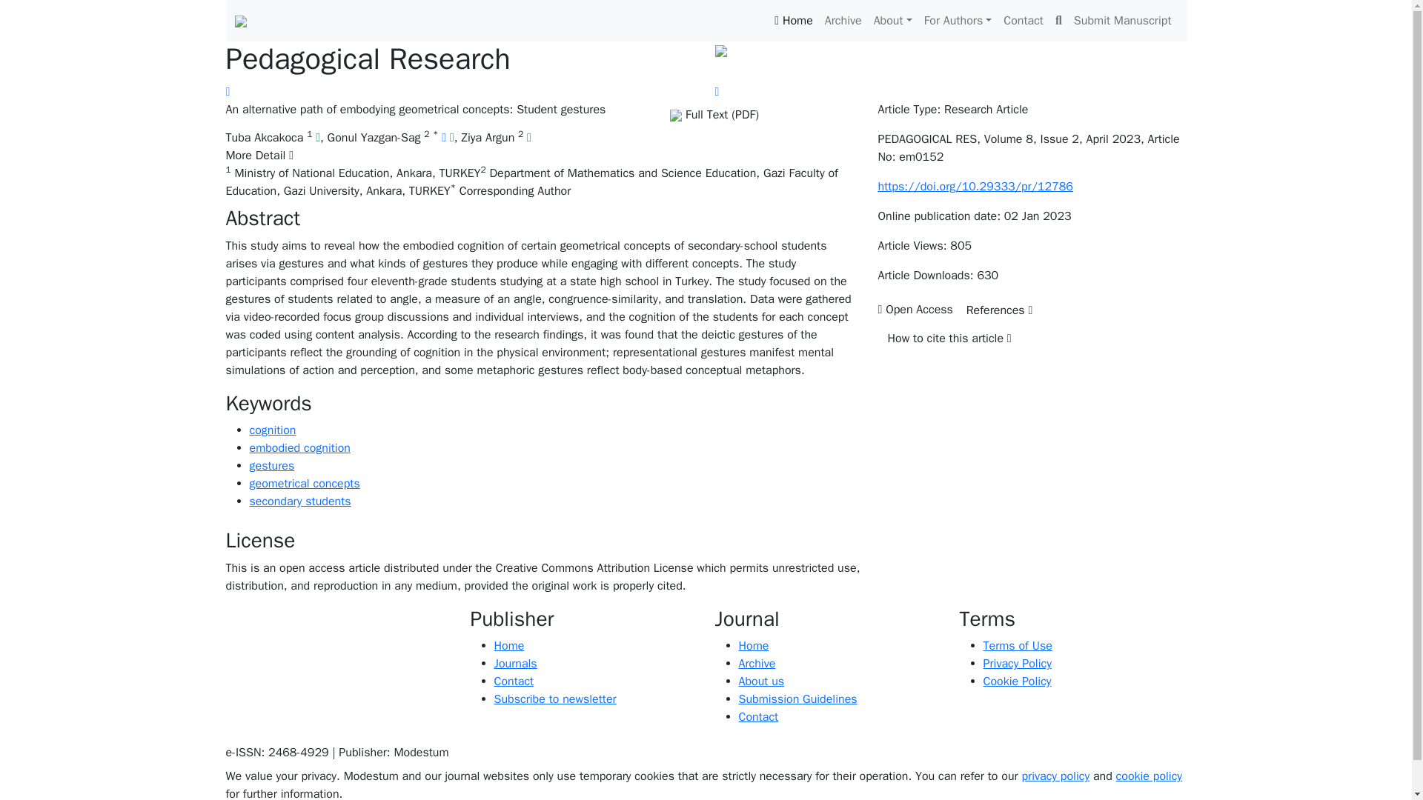  I want to click on secondary students, so click(299, 501).